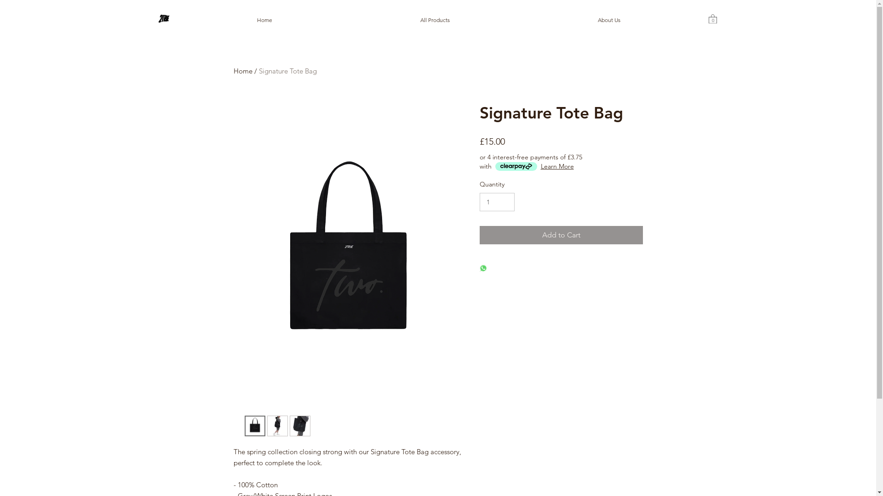  What do you see at coordinates (712, 18) in the screenshot?
I see `0` at bounding box center [712, 18].